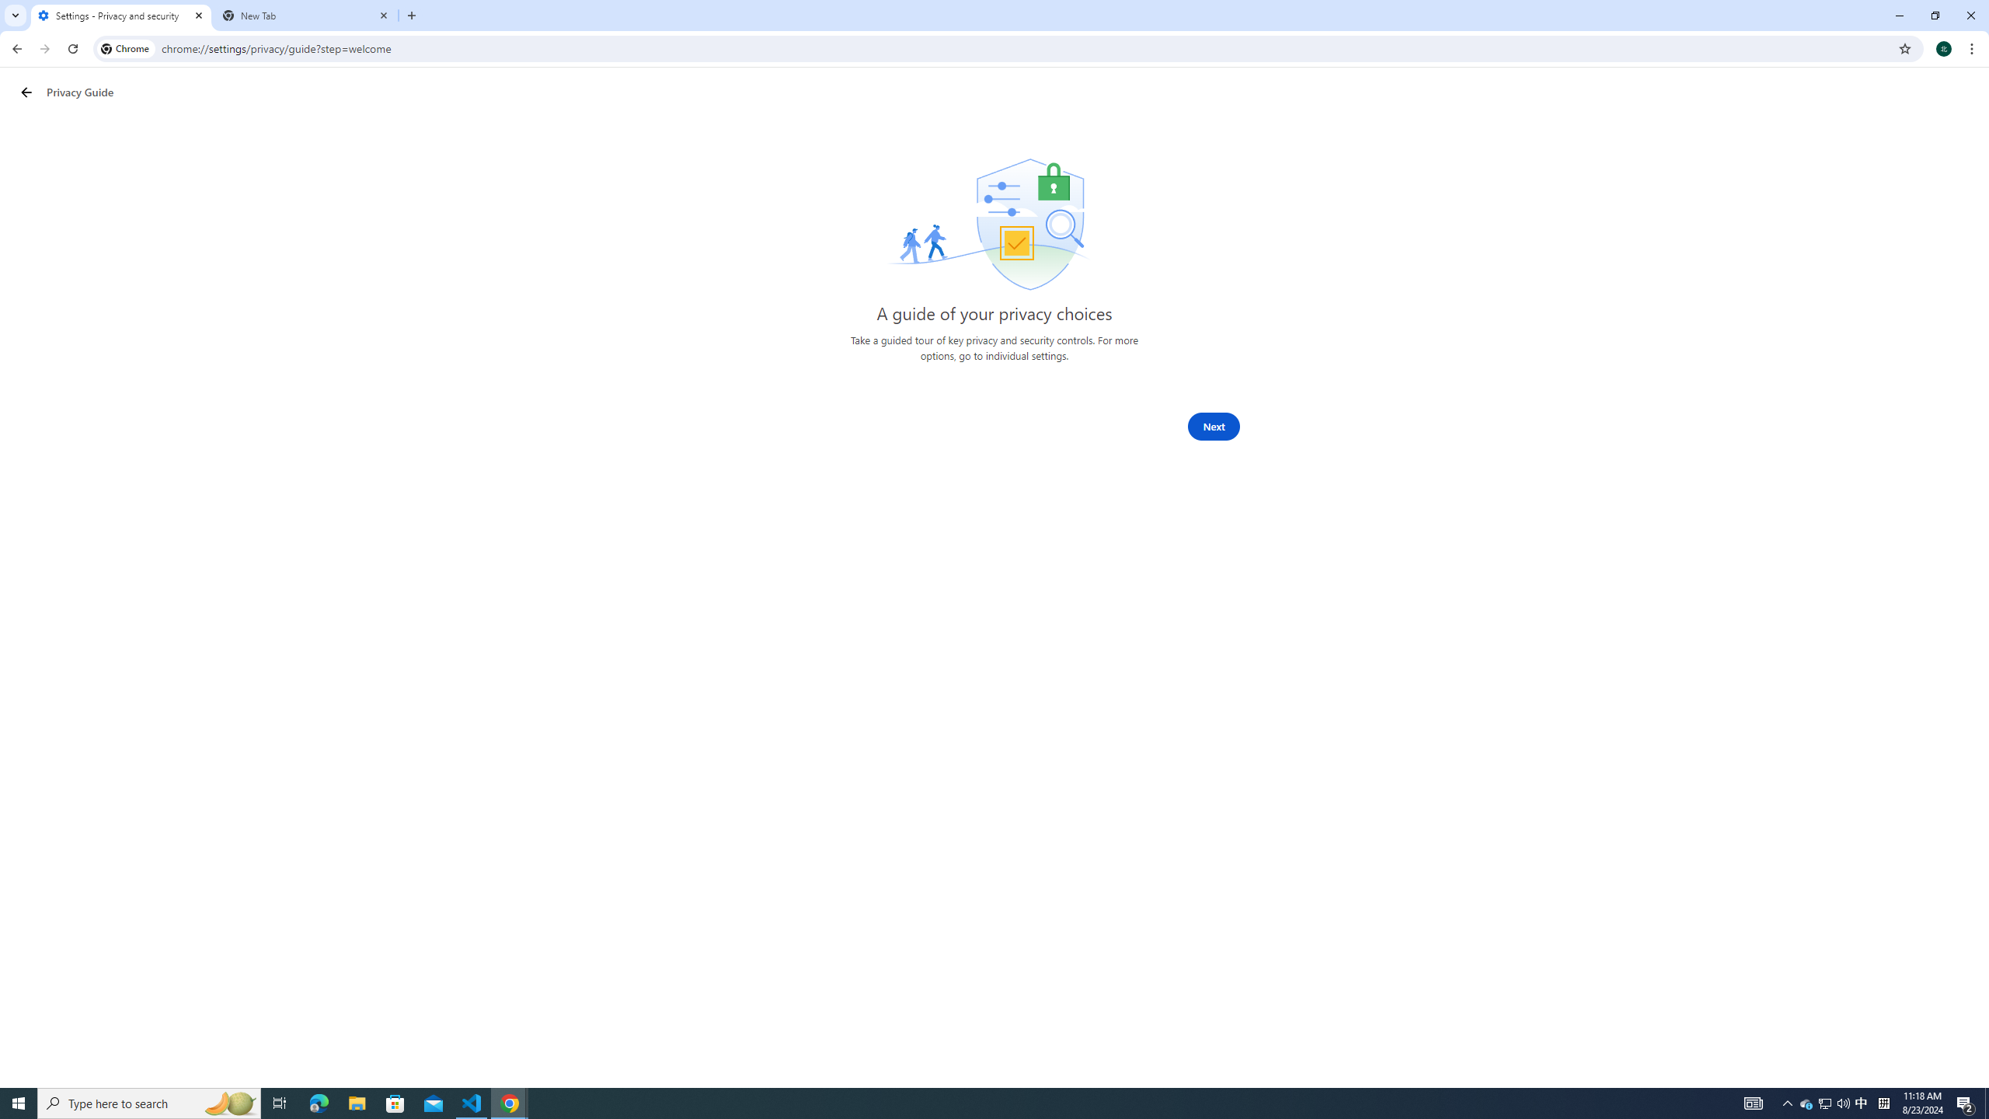 This screenshot has width=1989, height=1119. I want to click on New Tab, so click(306, 16).